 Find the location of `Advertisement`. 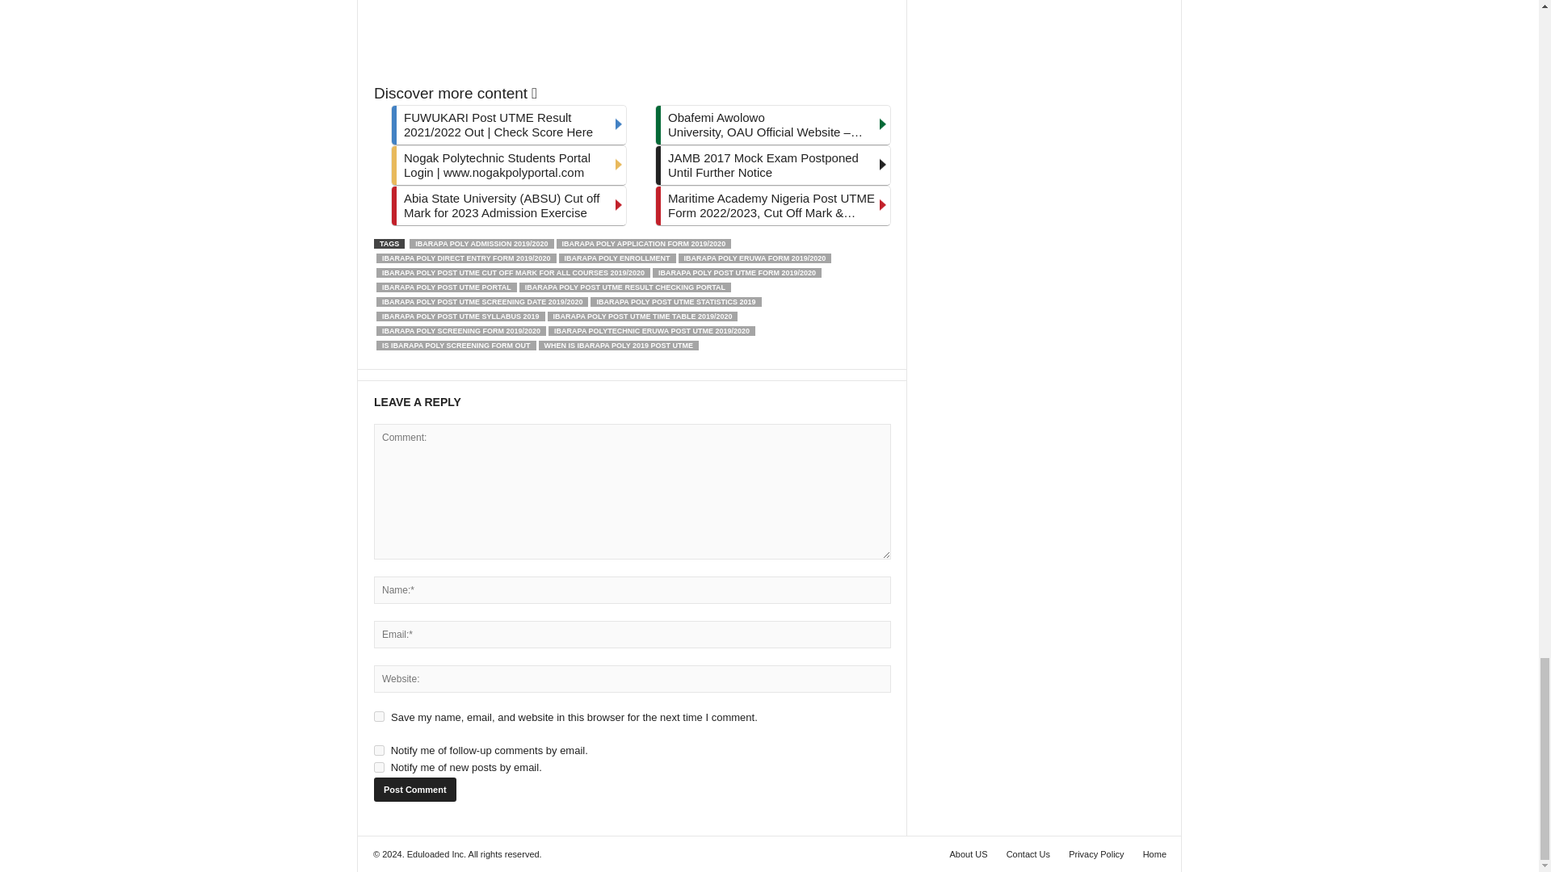

Advertisement is located at coordinates (632, 37).